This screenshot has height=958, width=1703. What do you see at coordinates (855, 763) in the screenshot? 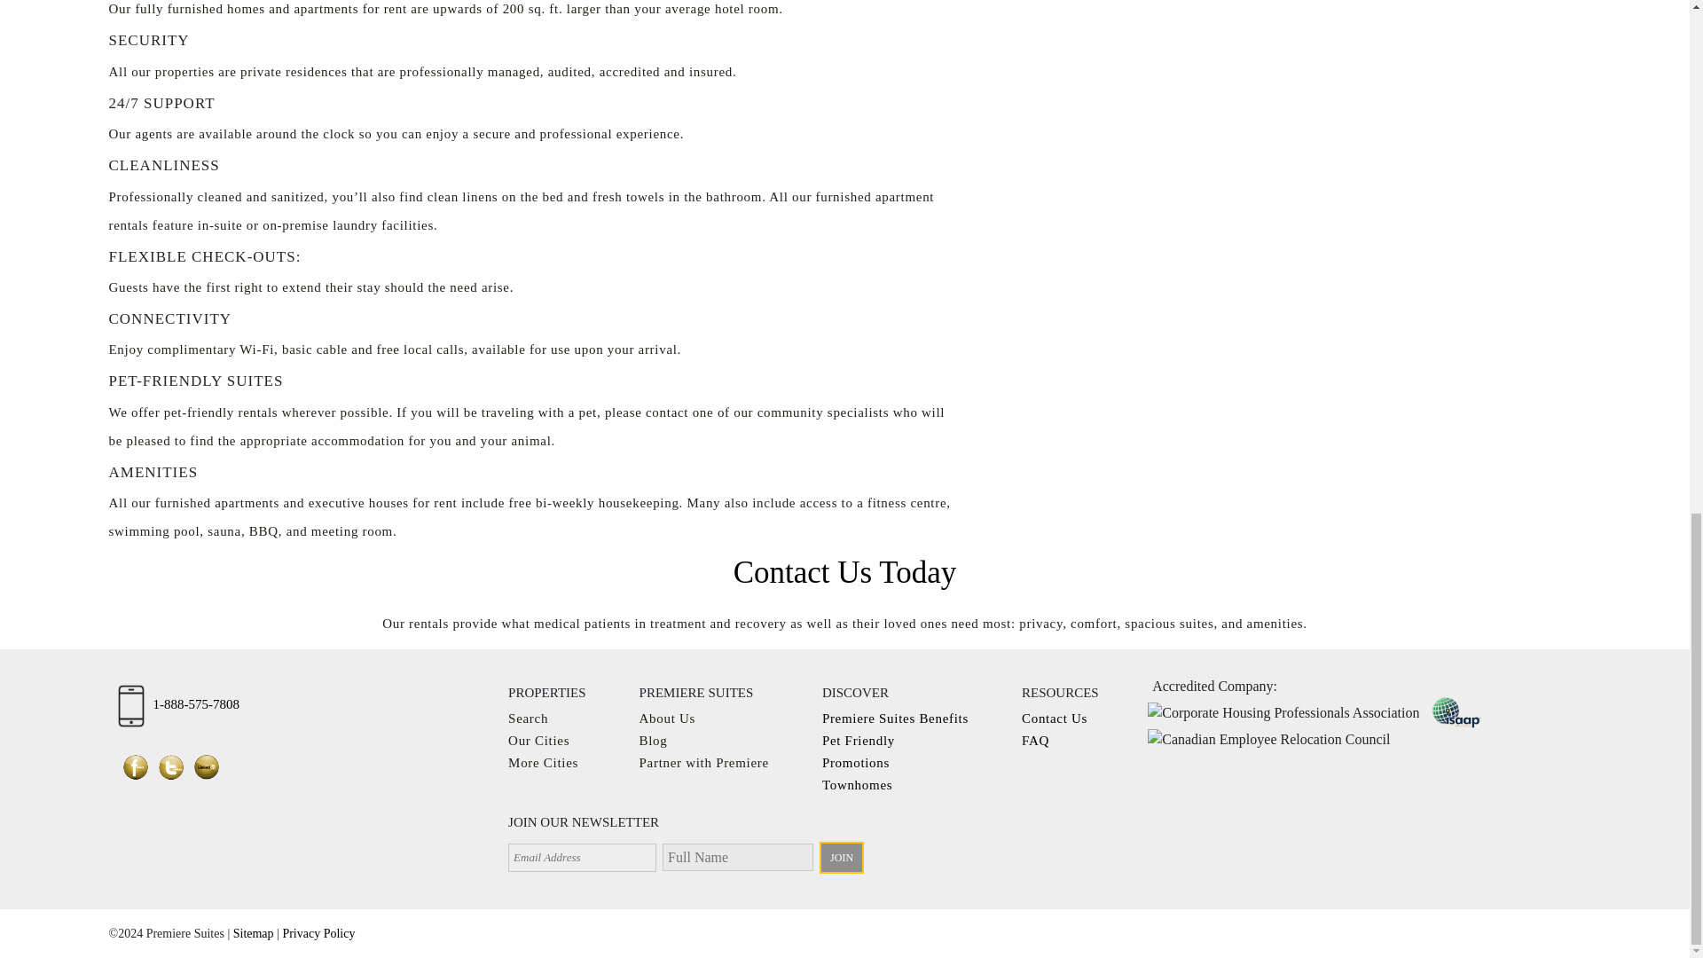
I see `Promotions` at bounding box center [855, 763].